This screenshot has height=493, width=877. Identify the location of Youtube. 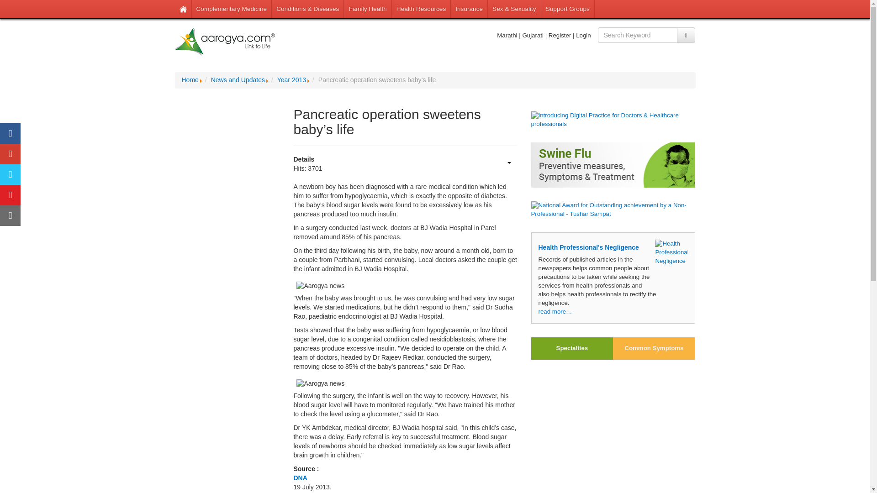
(10, 195).